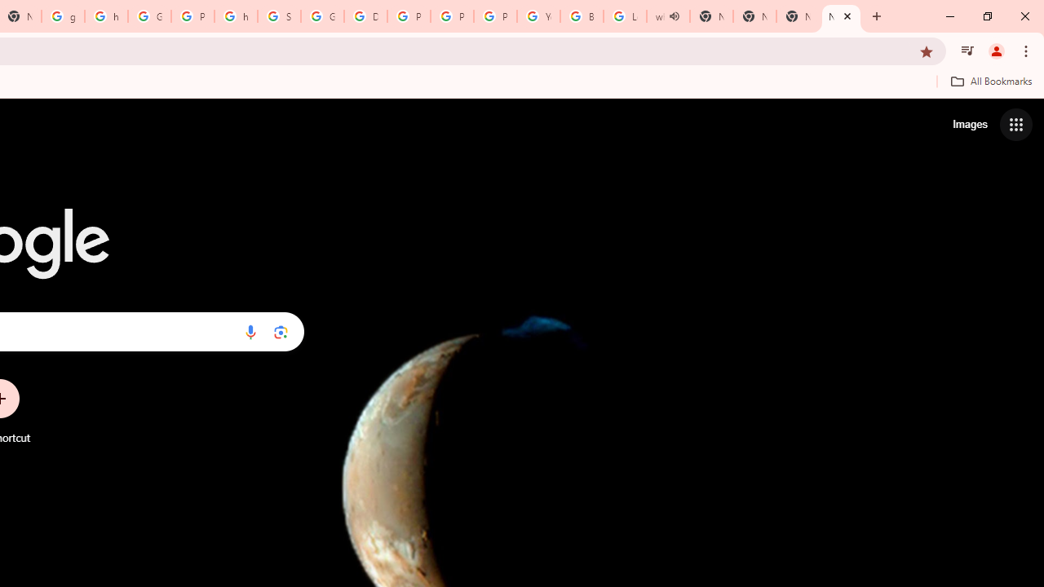 The width and height of the screenshot is (1044, 587). Describe the element at coordinates (841, 16) in the screenshot. I see `New Tab` at that location.